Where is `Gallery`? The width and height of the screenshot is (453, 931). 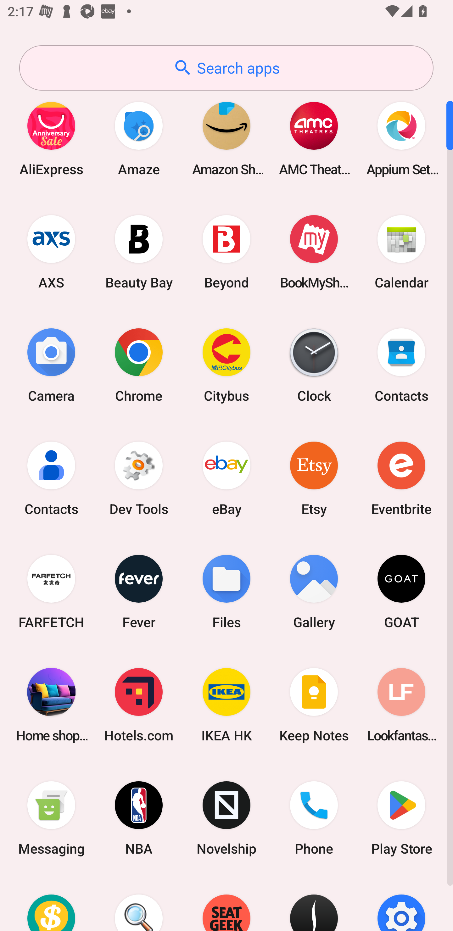
Gallery is located at coordinates (314, 591).